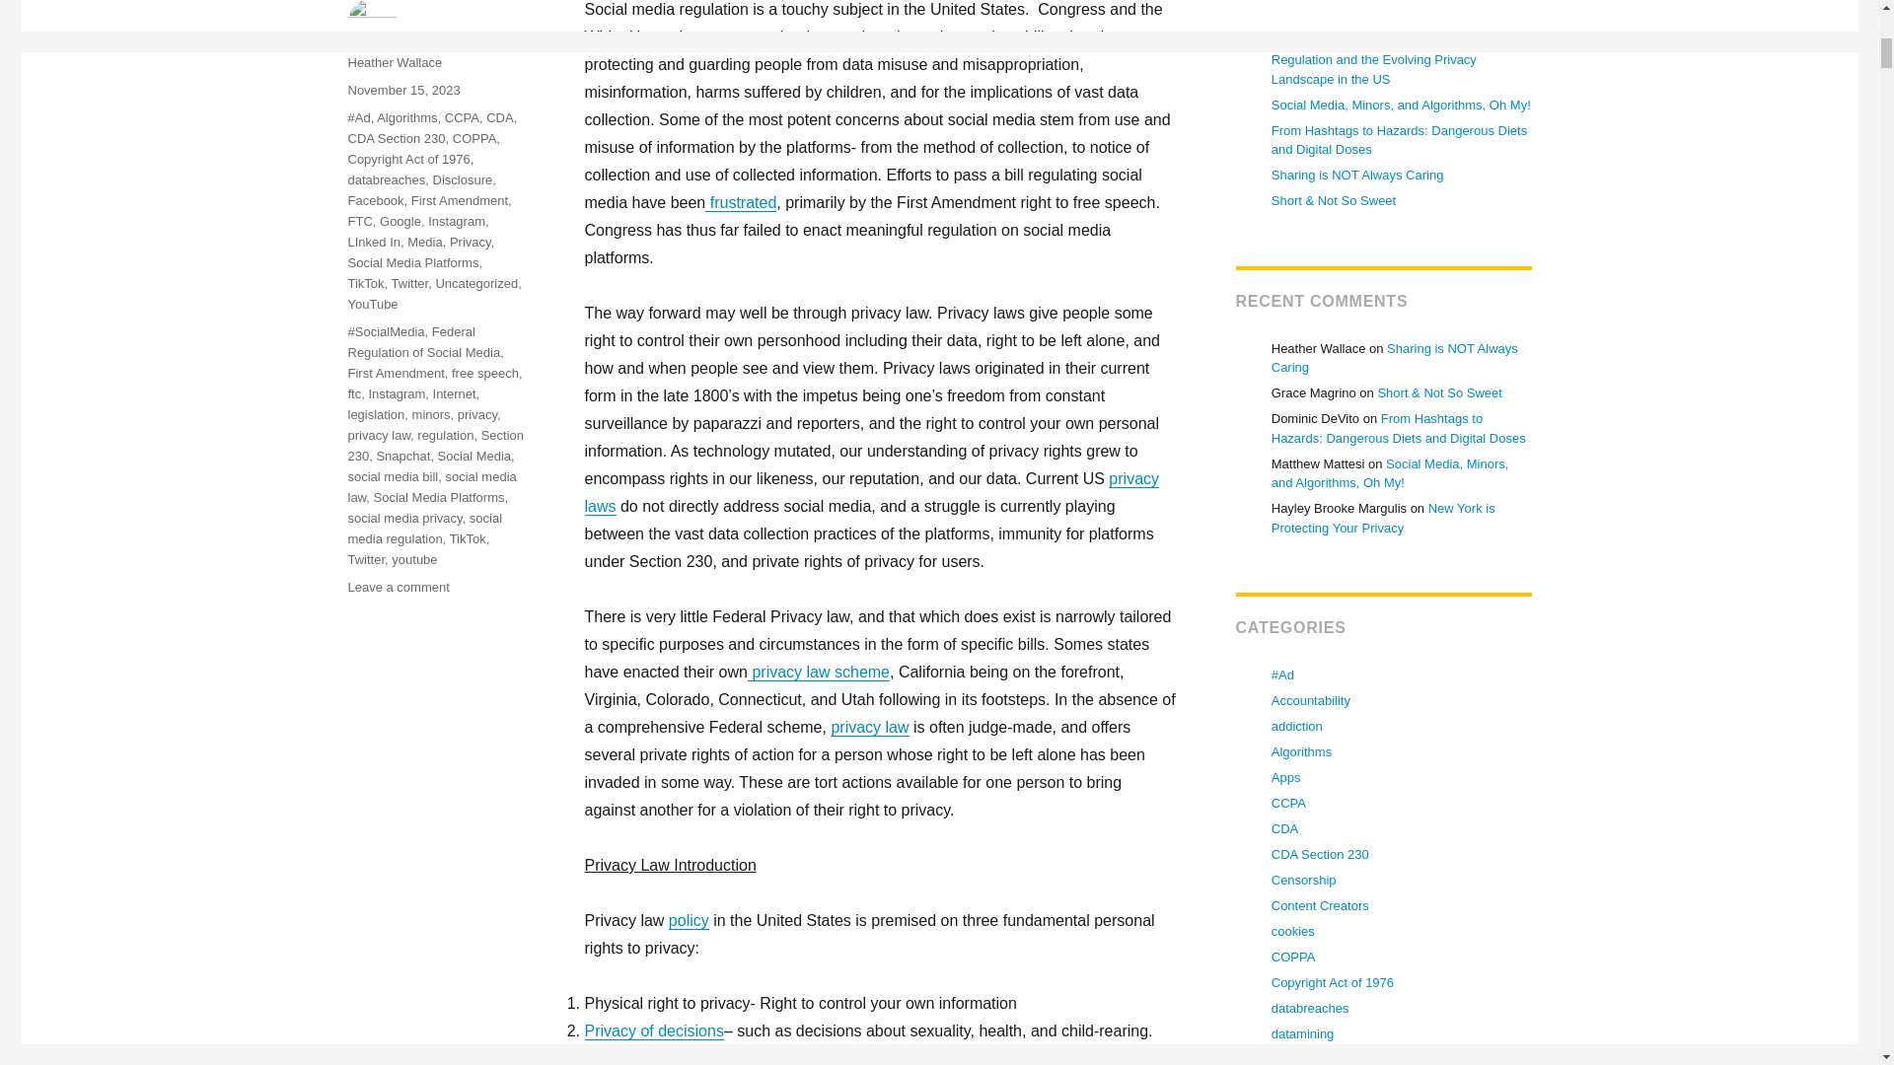 The height and width of the screenshot is (1065, 1894). What do you see at coordinates (740, 201) in the screenshot?
I see `frustrated` at bounding box center [740, 201].